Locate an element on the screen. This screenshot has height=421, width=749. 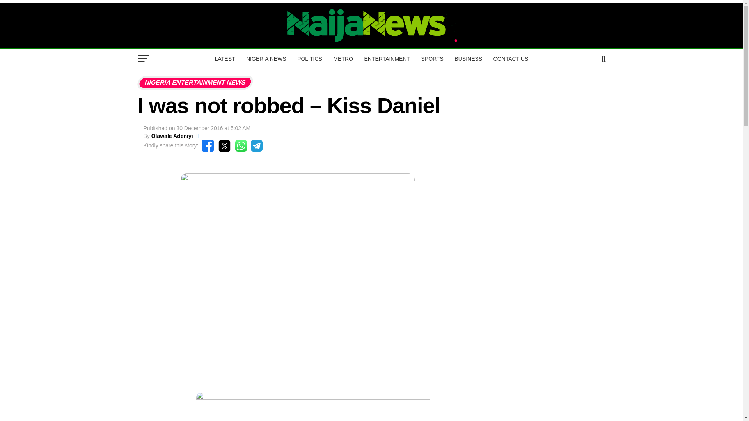
LATEST is located at coordinates (225, 59).